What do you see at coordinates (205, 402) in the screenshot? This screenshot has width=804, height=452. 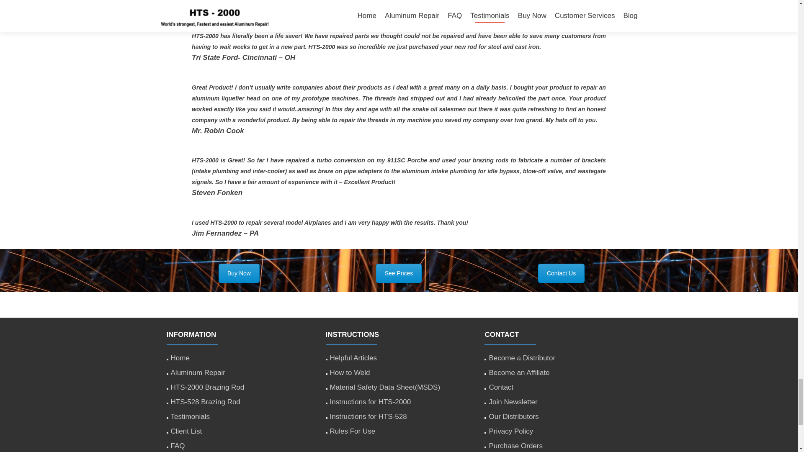 I see `HTS-528 Brazing Rod` at bounding box center [205, 402].